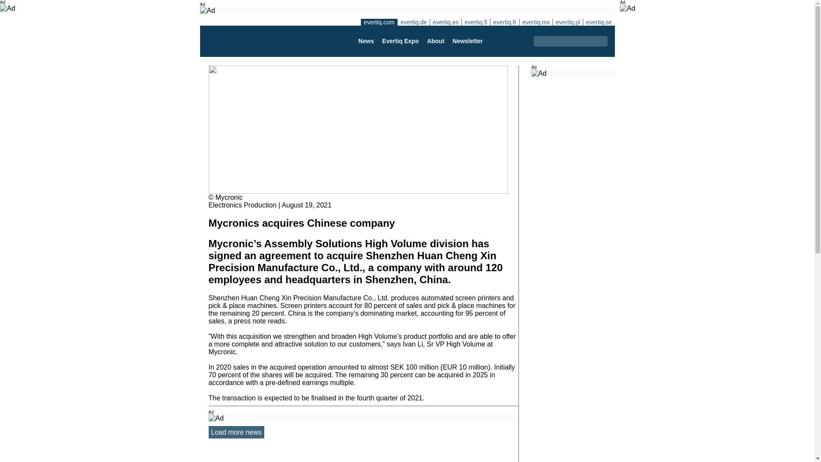 The width and height of the screenshot is (821, 462). Describe the element at coordinates (599, 22) in the screenshot. I see `evertiq.se` at that location.